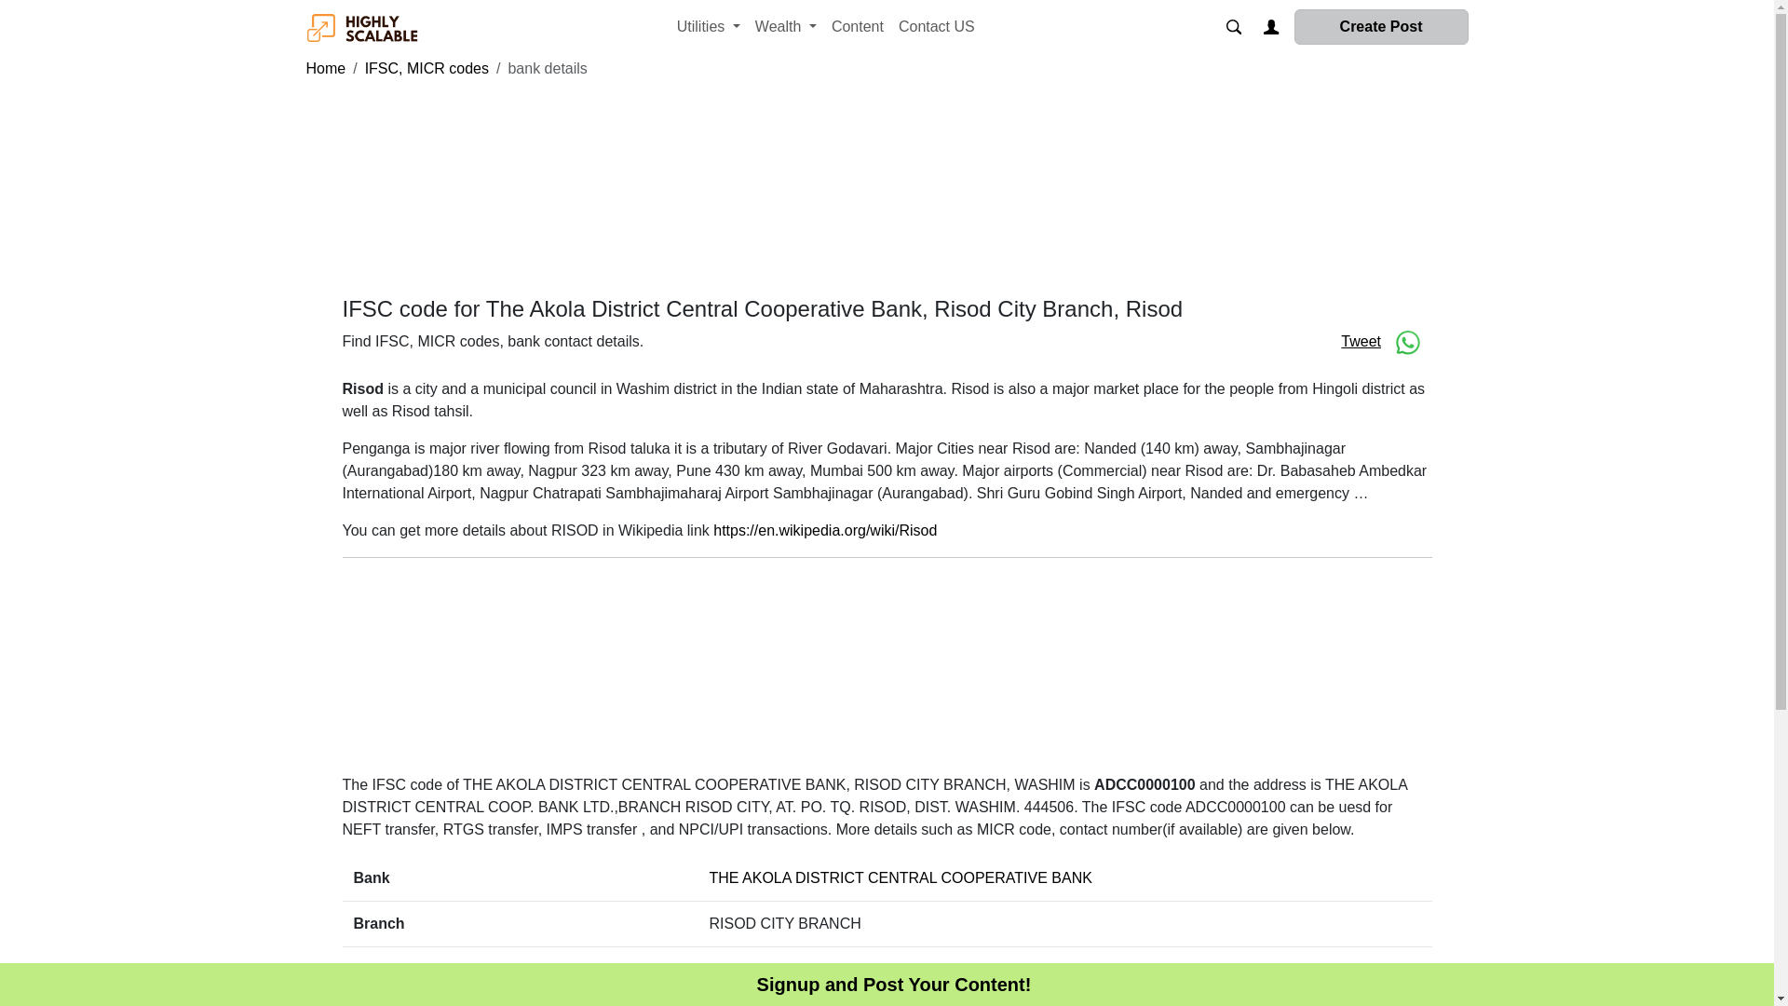  I want to click on Tweet, so click(1361, 341).